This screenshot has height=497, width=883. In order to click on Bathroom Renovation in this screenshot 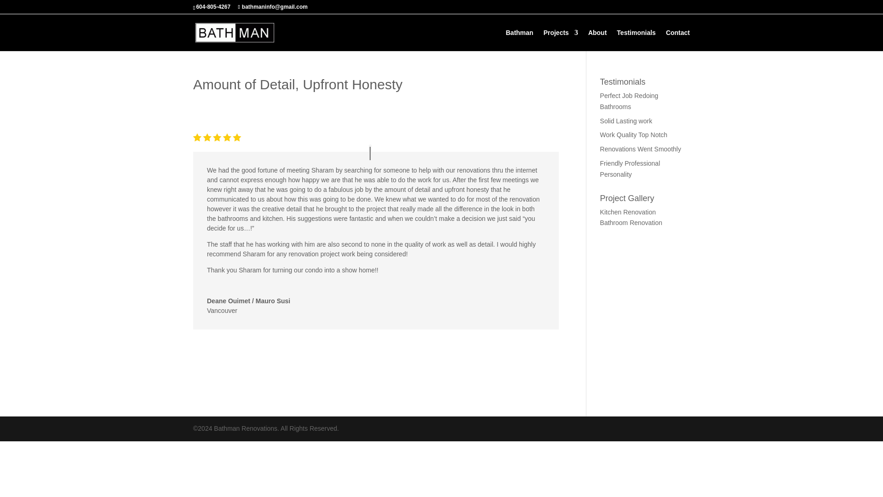, I will do `click(631, 223)`.